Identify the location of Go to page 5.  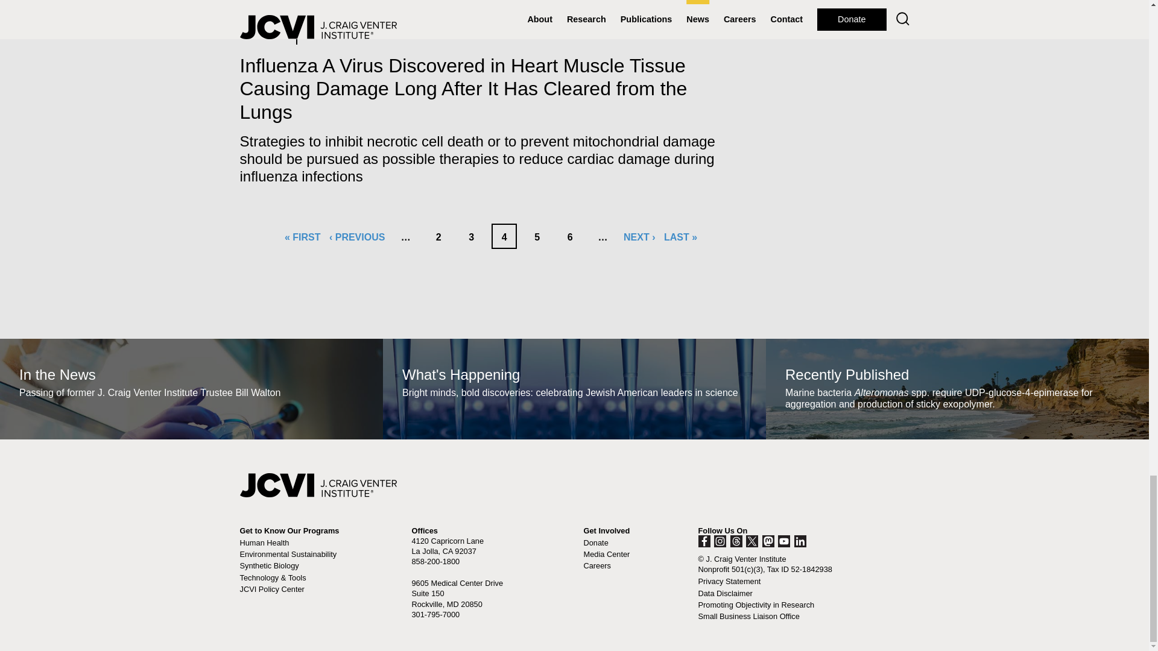
(537, 236).